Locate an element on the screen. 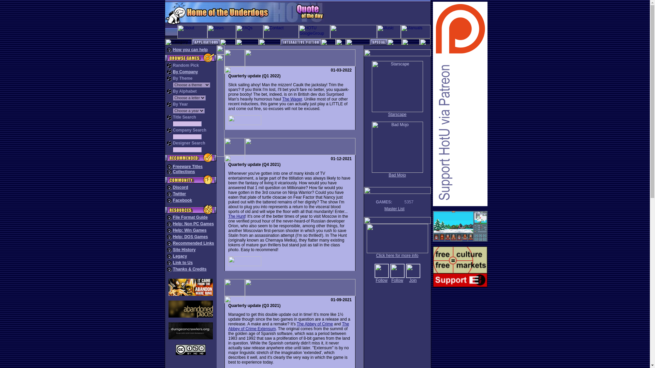 This screenshot has height=368, width=655. Site History is located at coordinates (184, 249).